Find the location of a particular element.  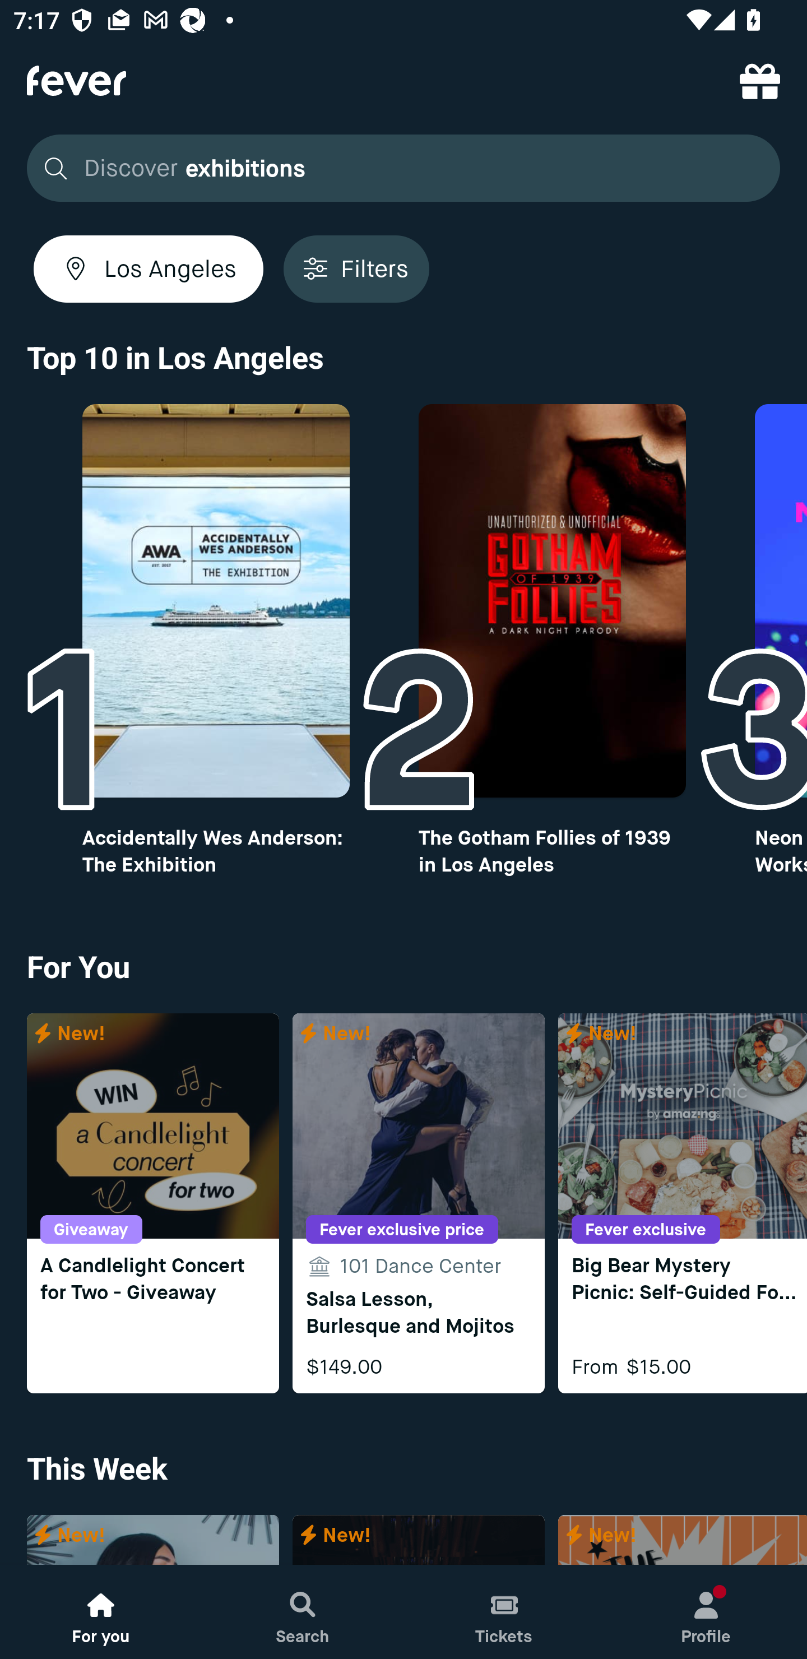

Search is located at coordinates (303, 1612).